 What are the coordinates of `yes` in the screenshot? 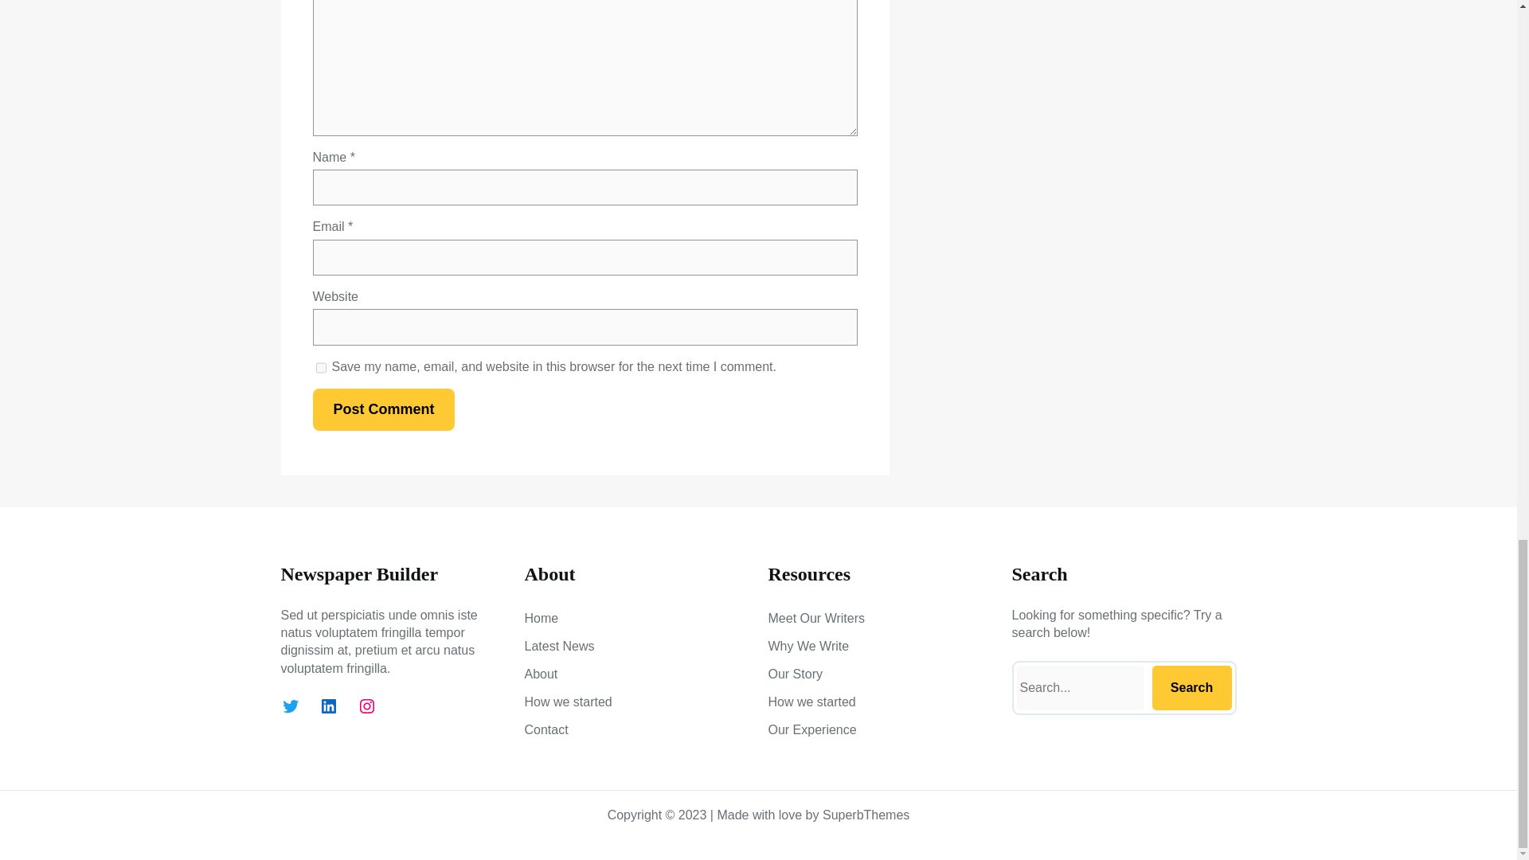 It's located at (320, 367).